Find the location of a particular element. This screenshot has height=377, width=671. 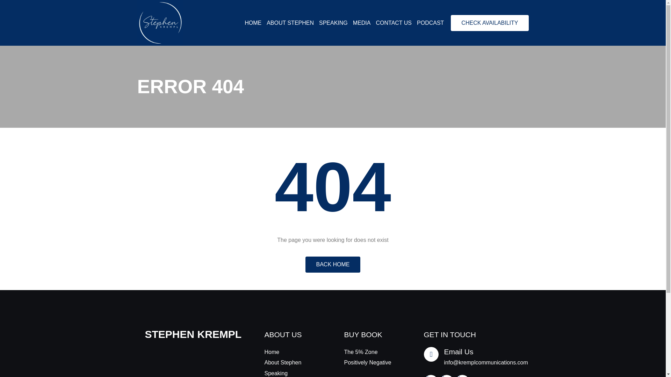

Home is located at coordinates (293, 352).